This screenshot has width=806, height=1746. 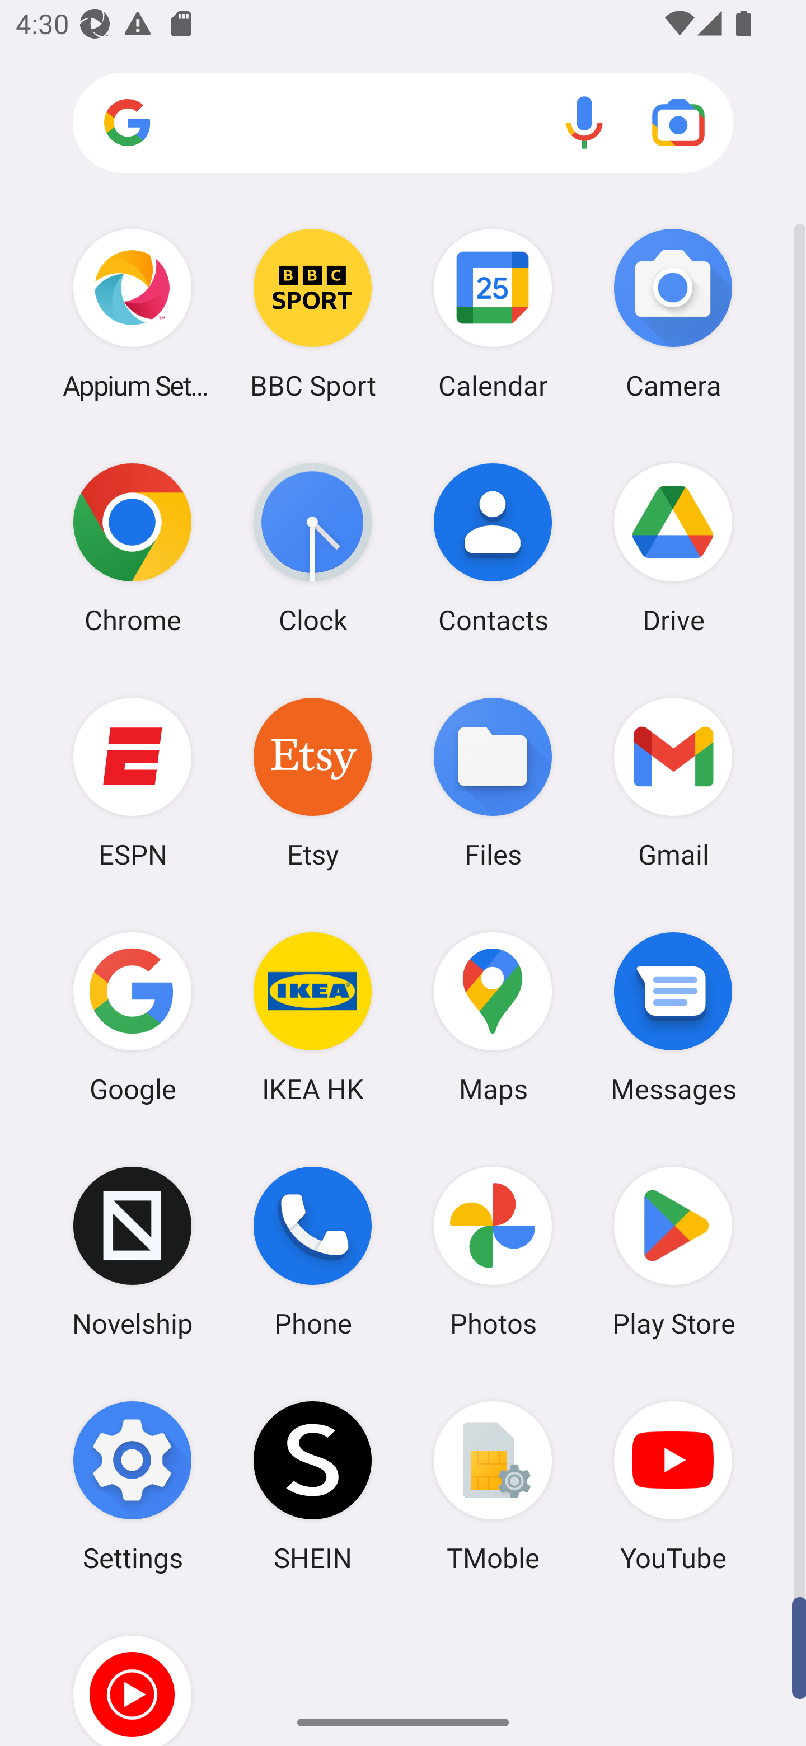 What do you see at coordinates (312, 782) in the screenshot?
I see `Etsy` at bounding box center [312, 782].